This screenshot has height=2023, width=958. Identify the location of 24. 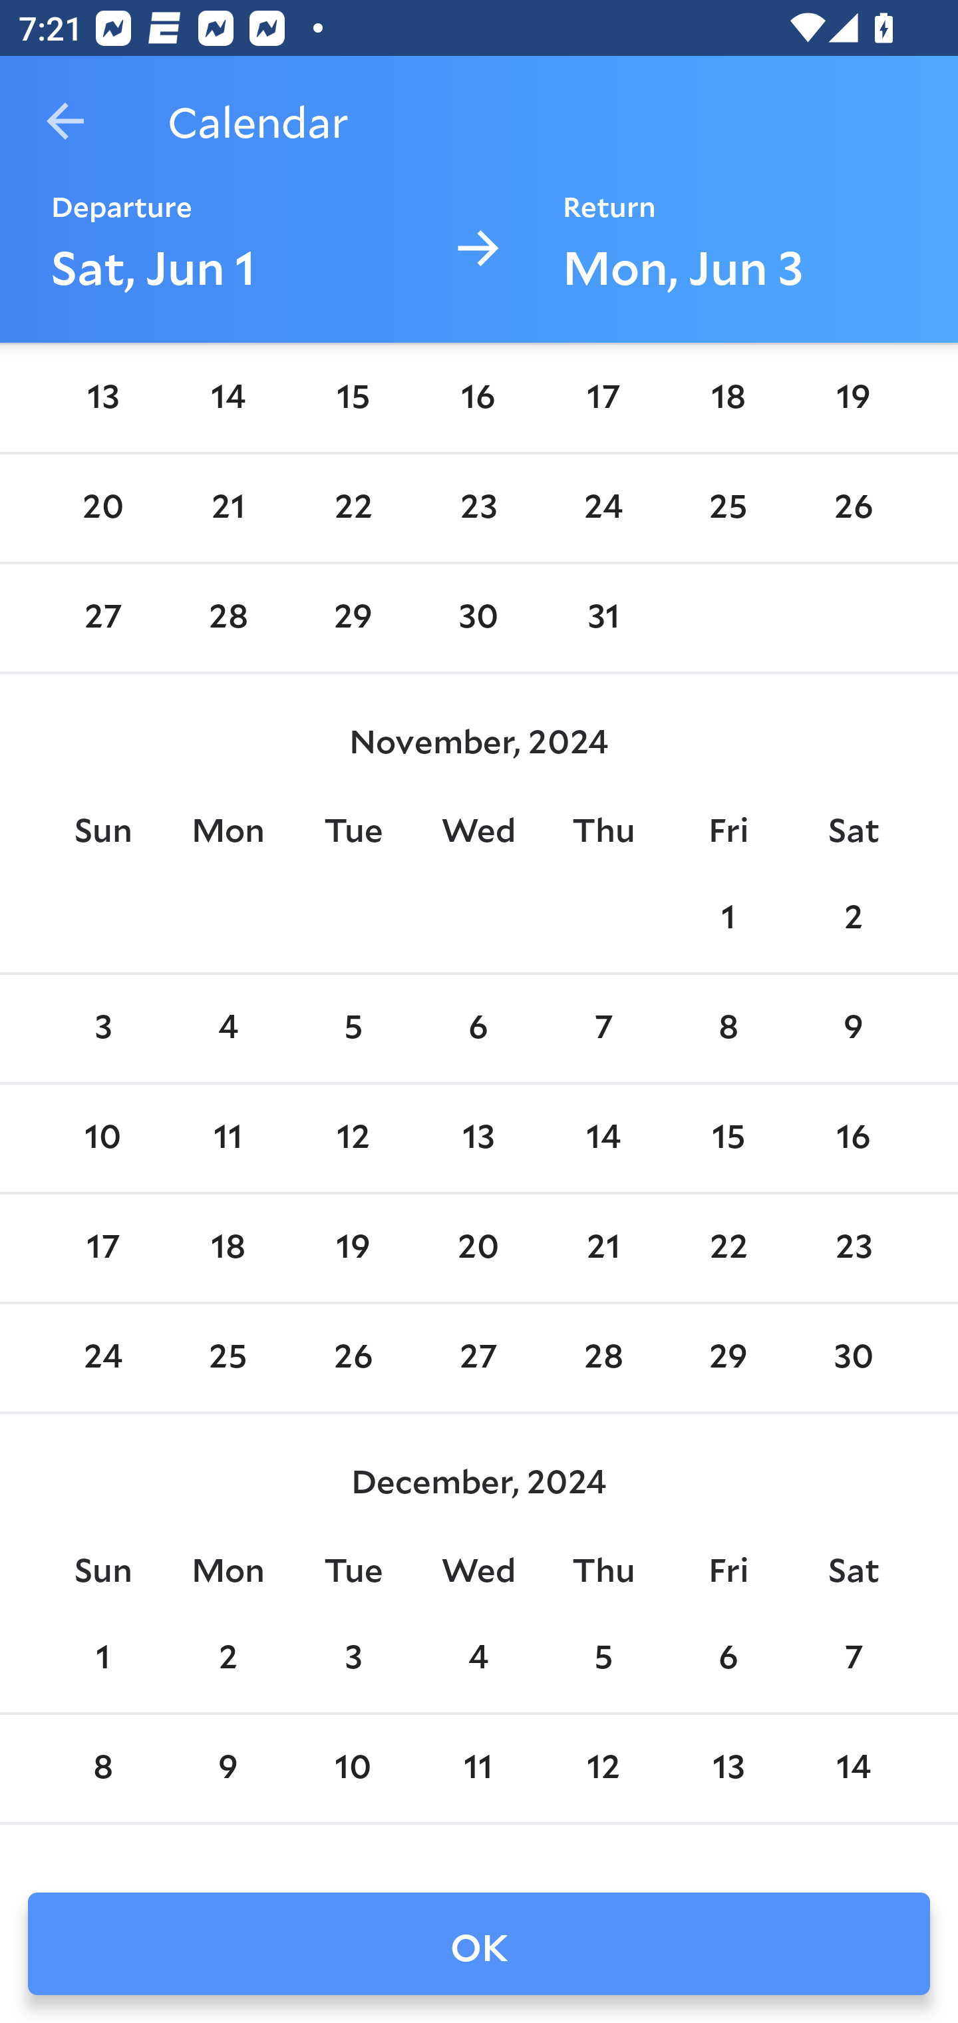
(603, 507).